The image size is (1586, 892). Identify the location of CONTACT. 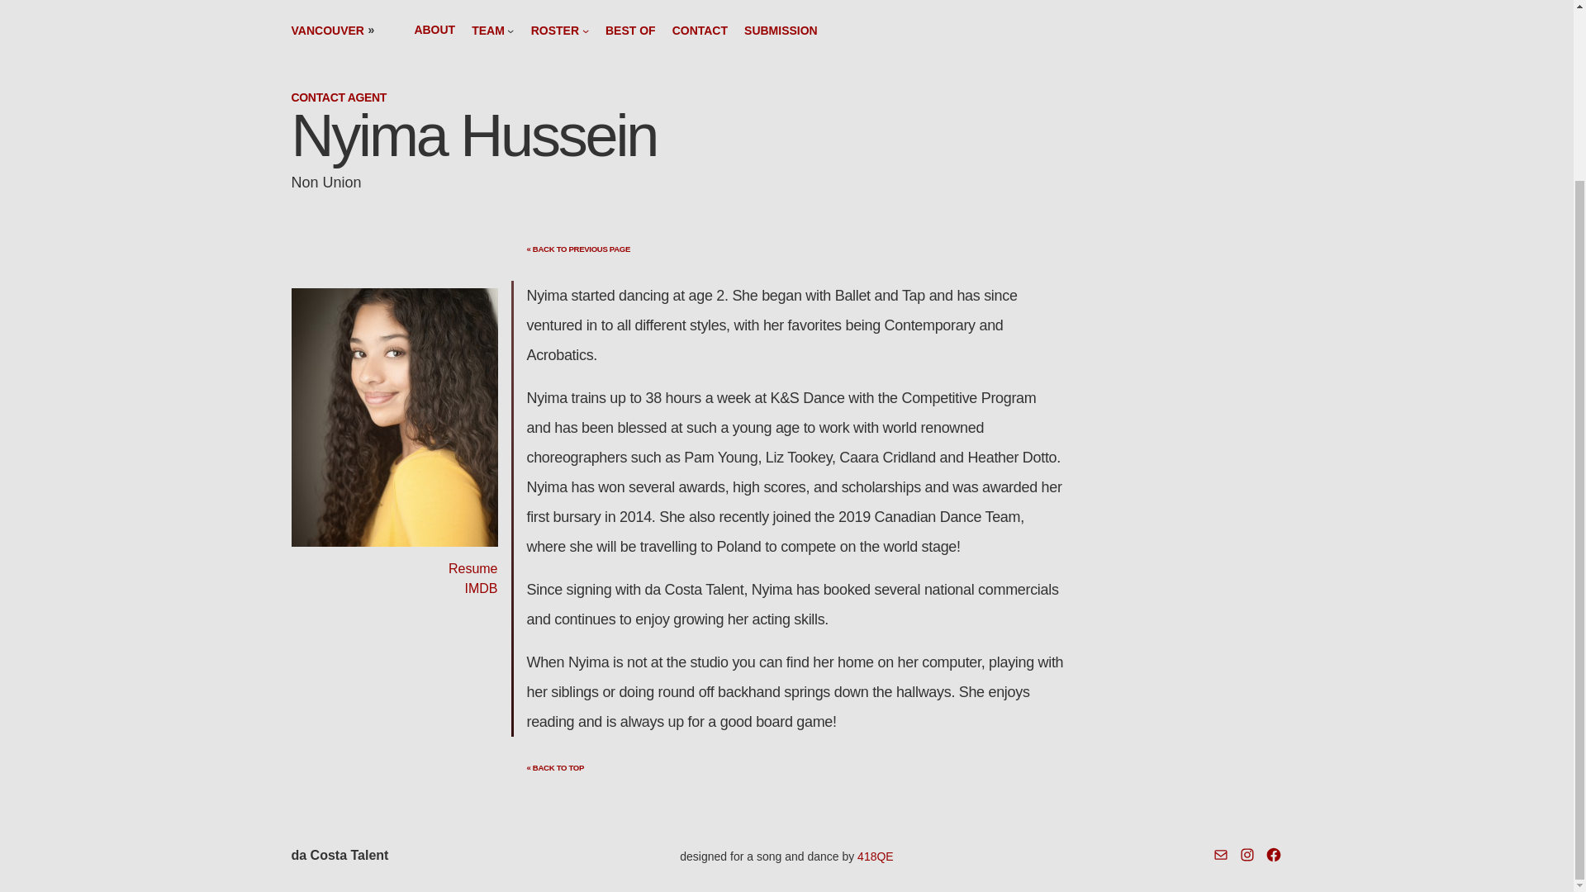
(700, 31).